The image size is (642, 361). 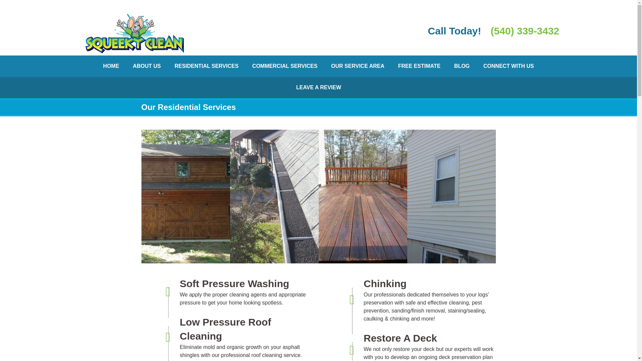 I want to click on COMMERCIAL SERVICES, so click(x=285, y=66).